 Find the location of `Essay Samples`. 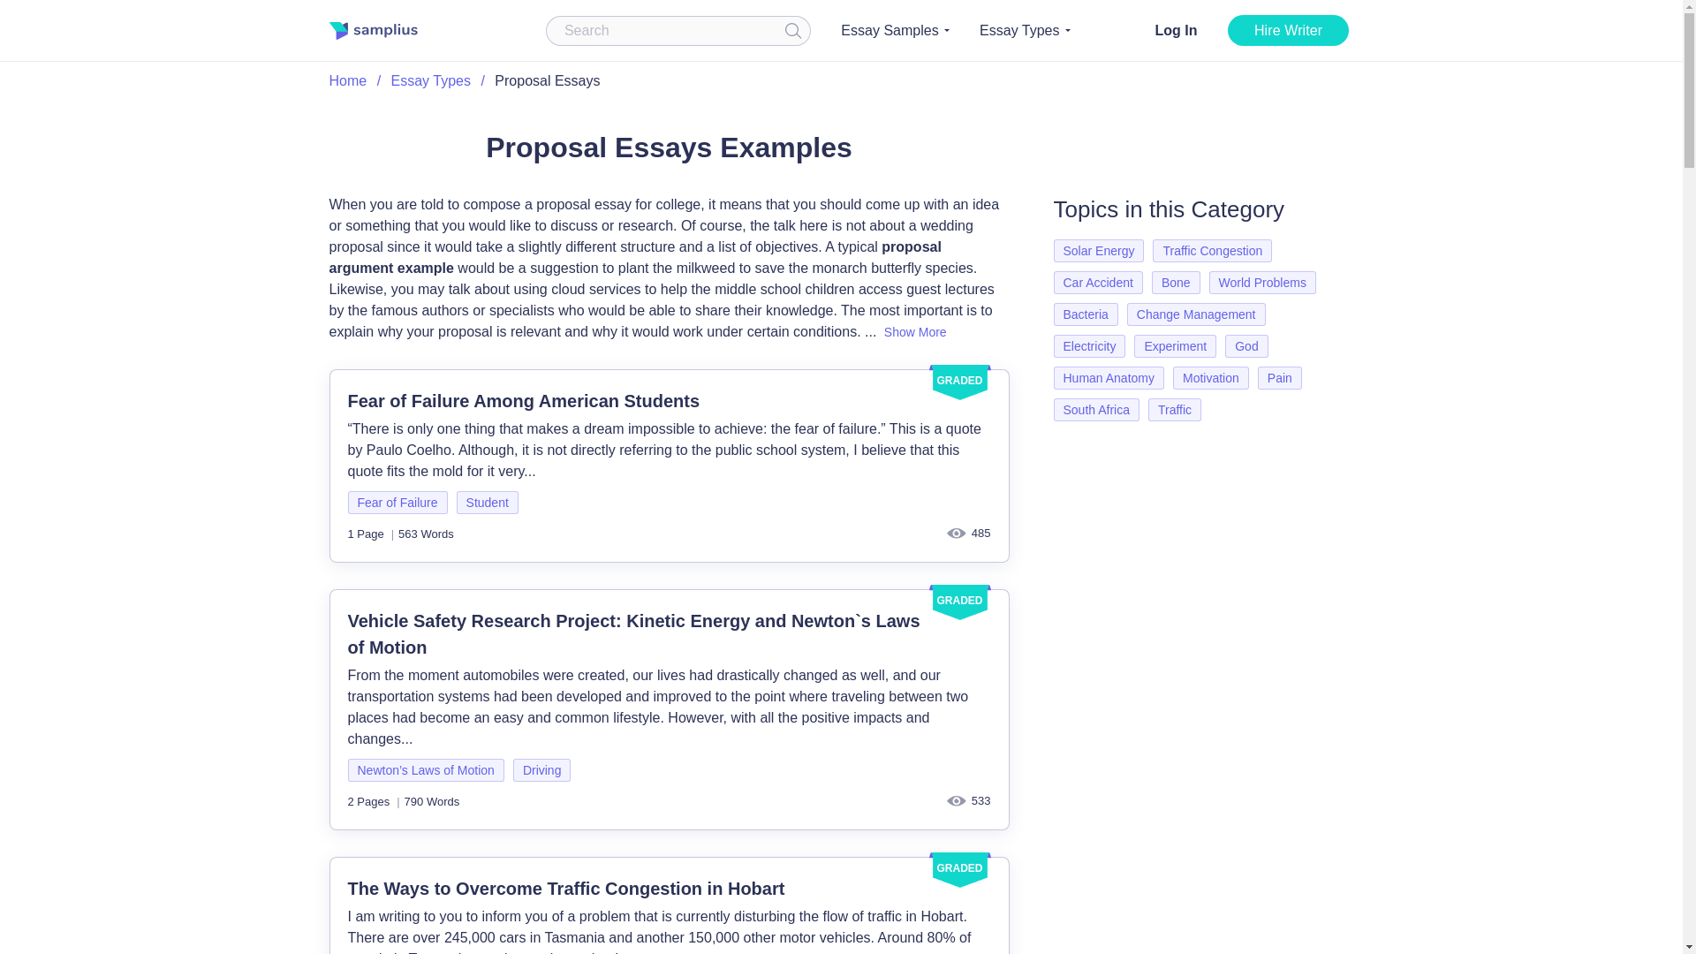

Essay Samples is located at coordinates (894, 30).